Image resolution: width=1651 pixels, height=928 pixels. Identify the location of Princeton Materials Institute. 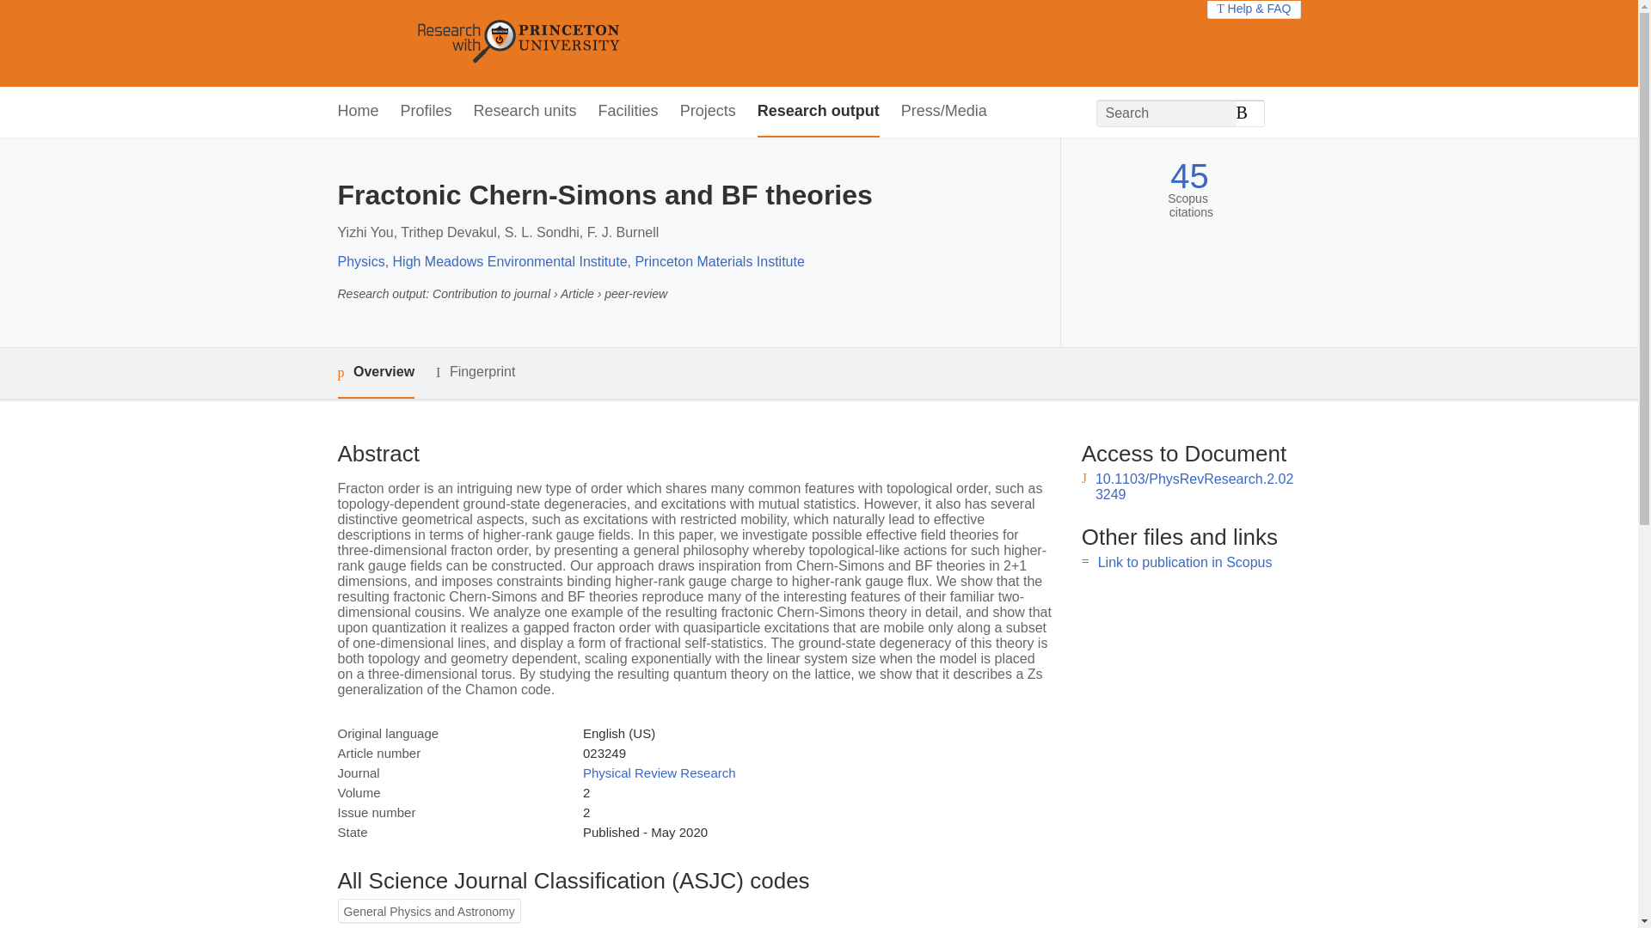
(719, 261).